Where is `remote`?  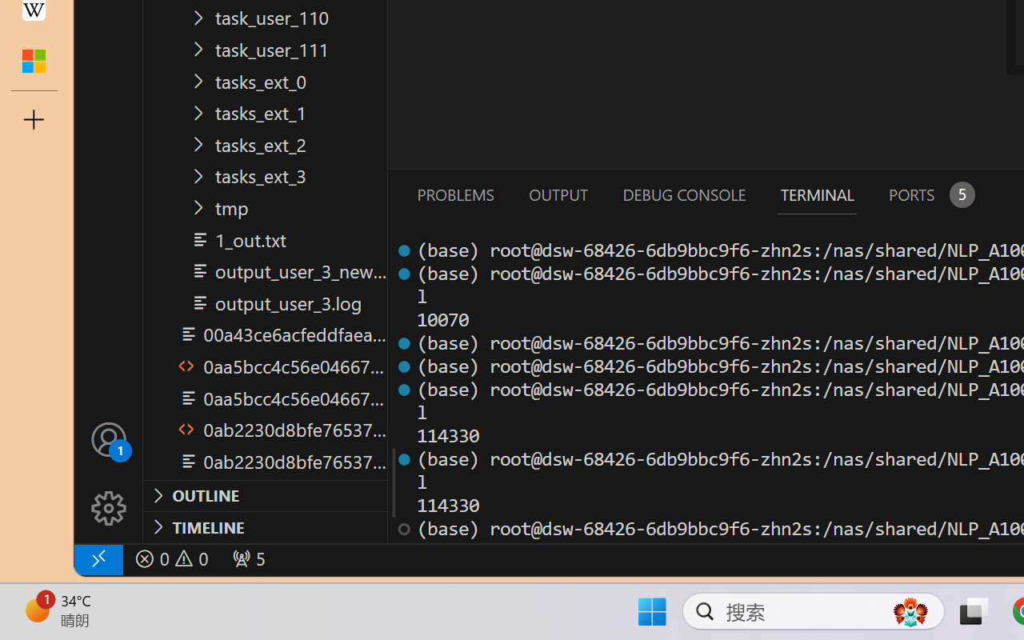 remote is located at coordinates (98, 558).